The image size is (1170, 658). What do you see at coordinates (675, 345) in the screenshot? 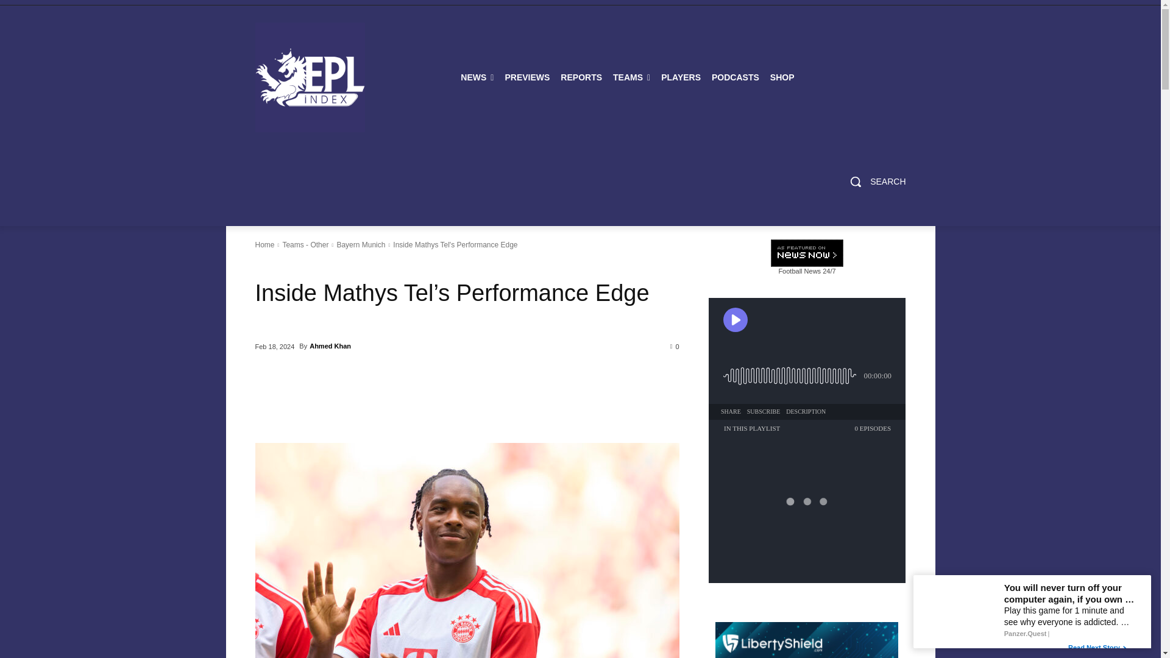
I see `0` at bounding box center [675, 345].